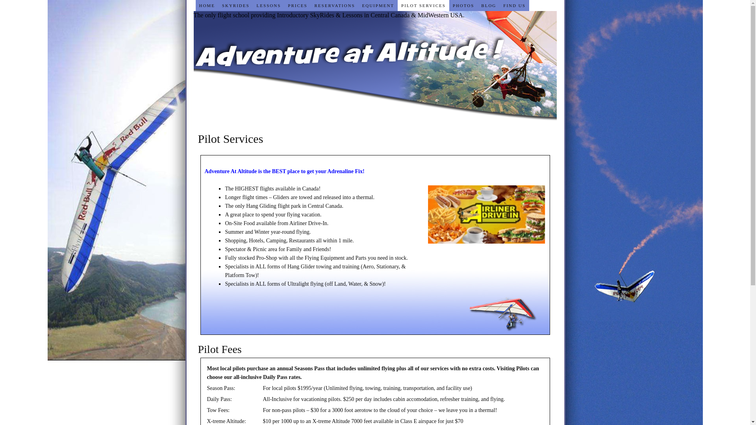 The width and height of the screenshot is (756, 425). Describe the element at coordinates (464, 6) in the screenshot. I see `PHOTOS` at that location.